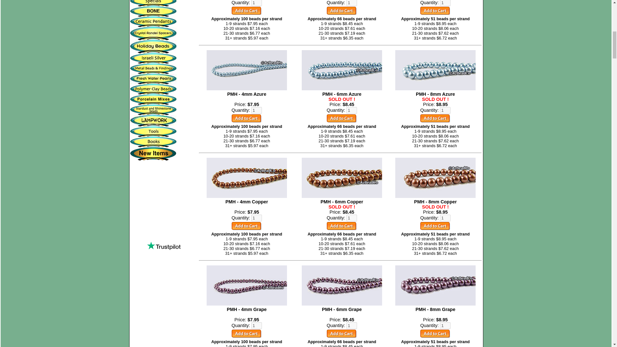 Image resolution: width=617 pixels, height=347 pixels. What do you see at coordinates (352, 110) in the screenshot?
I see `1` at bounding box center [352, 110].